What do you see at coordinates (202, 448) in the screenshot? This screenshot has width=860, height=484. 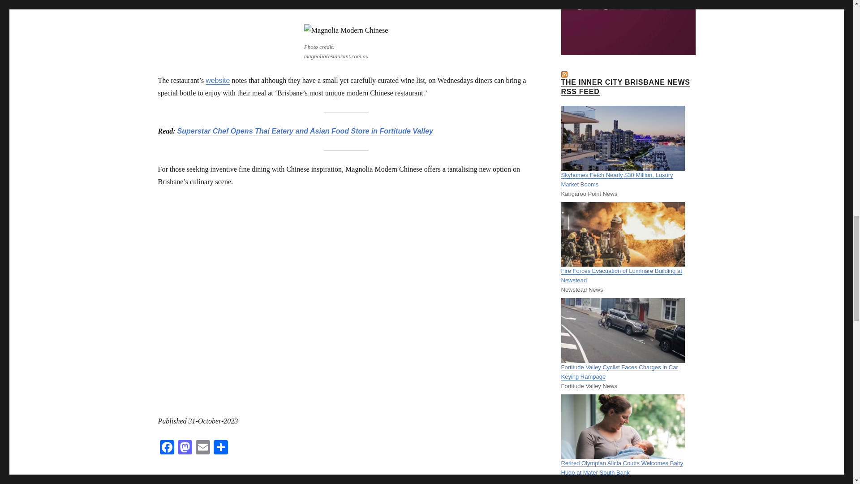 I see `Email` at bounding box center [202, 448].